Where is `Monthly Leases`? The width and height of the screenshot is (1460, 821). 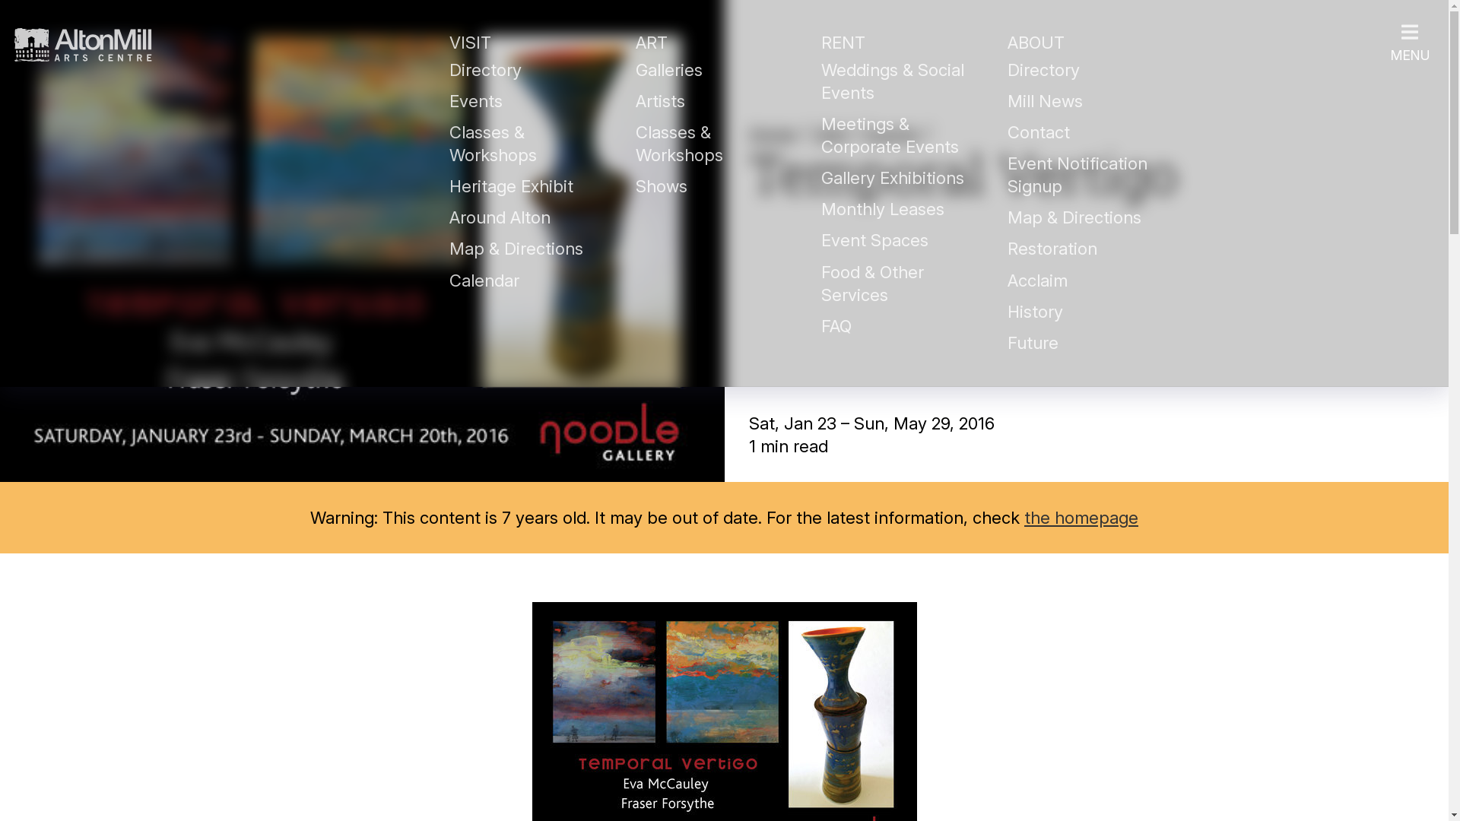 Monthly Leases is located at coordinates (883, 209).